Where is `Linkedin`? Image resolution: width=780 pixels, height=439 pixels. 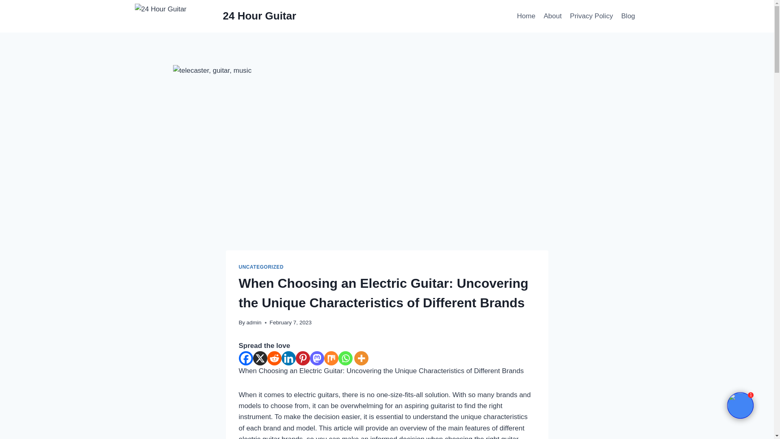 Linkedin is located at coordinates (288, 358).